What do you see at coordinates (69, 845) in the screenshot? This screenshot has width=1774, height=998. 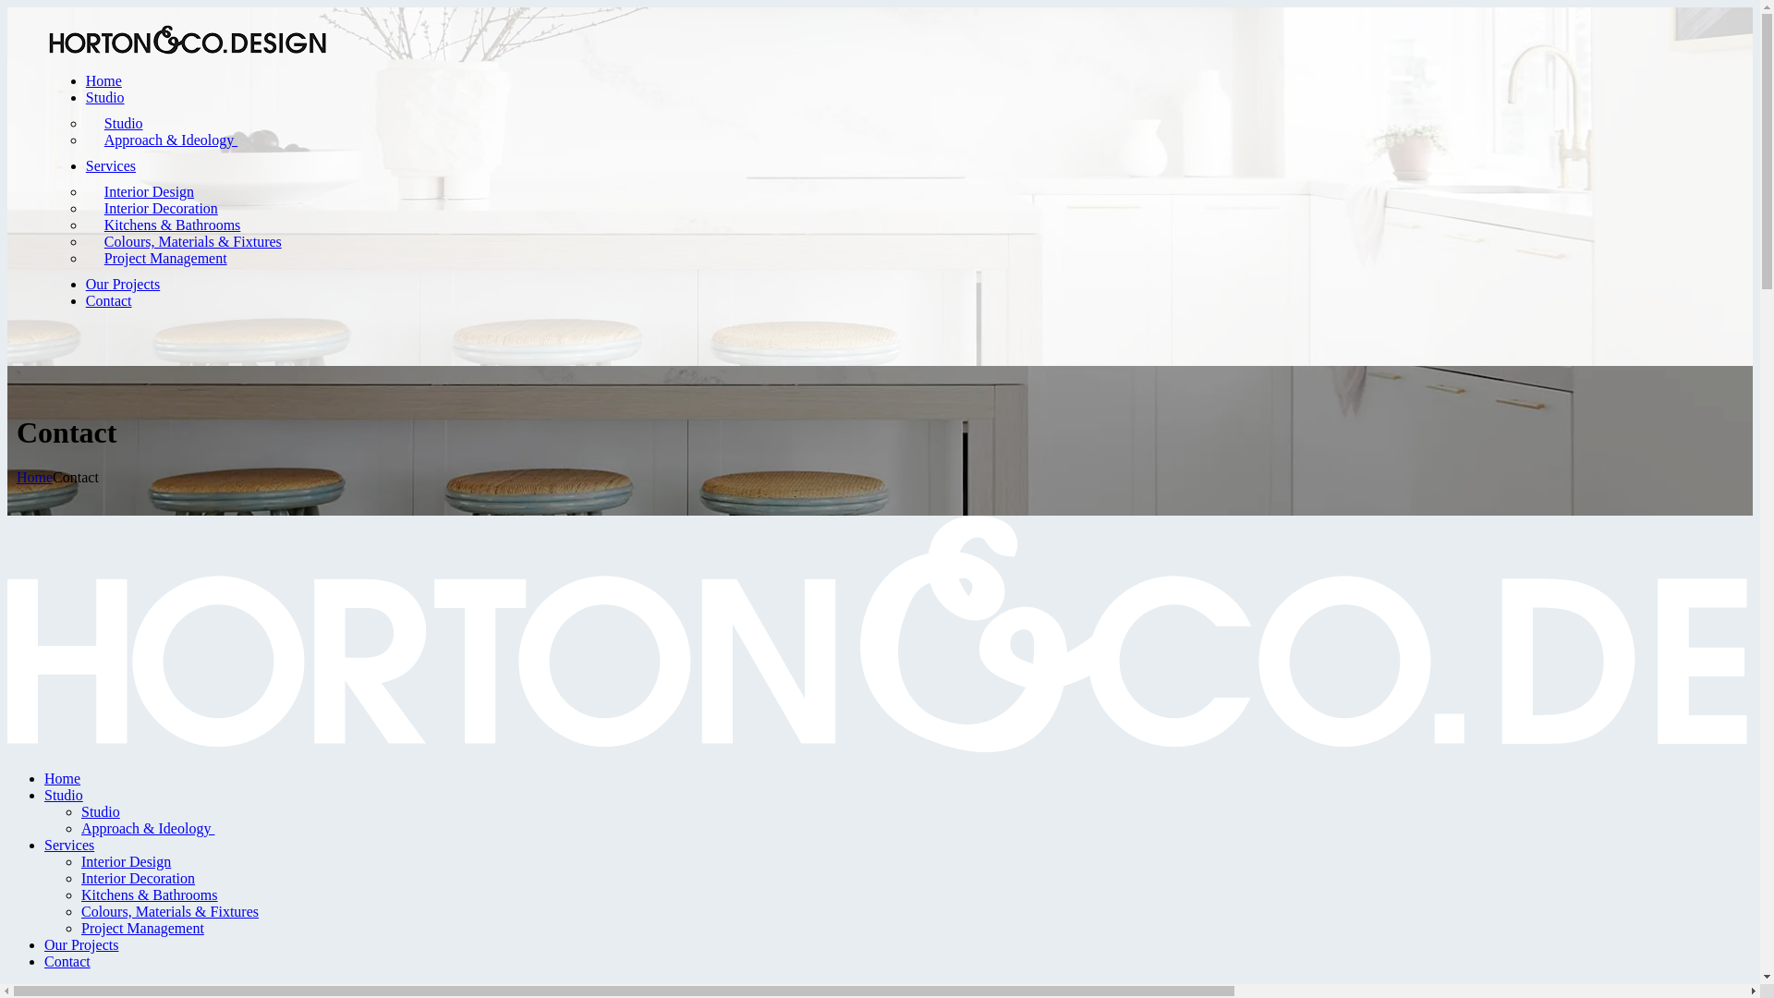 I see `Services` at bounding box center [69, 845].